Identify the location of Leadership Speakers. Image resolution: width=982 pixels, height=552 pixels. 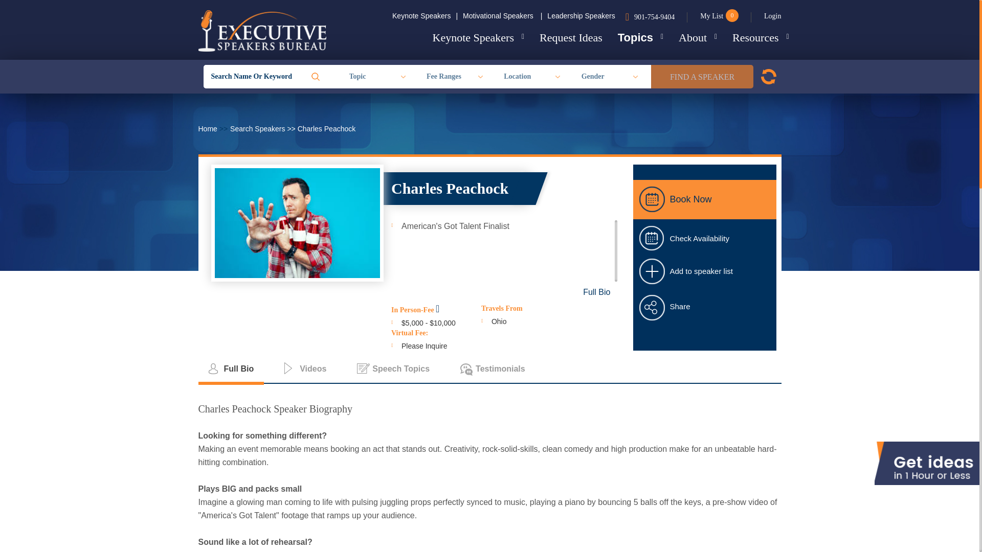
(581, 15).